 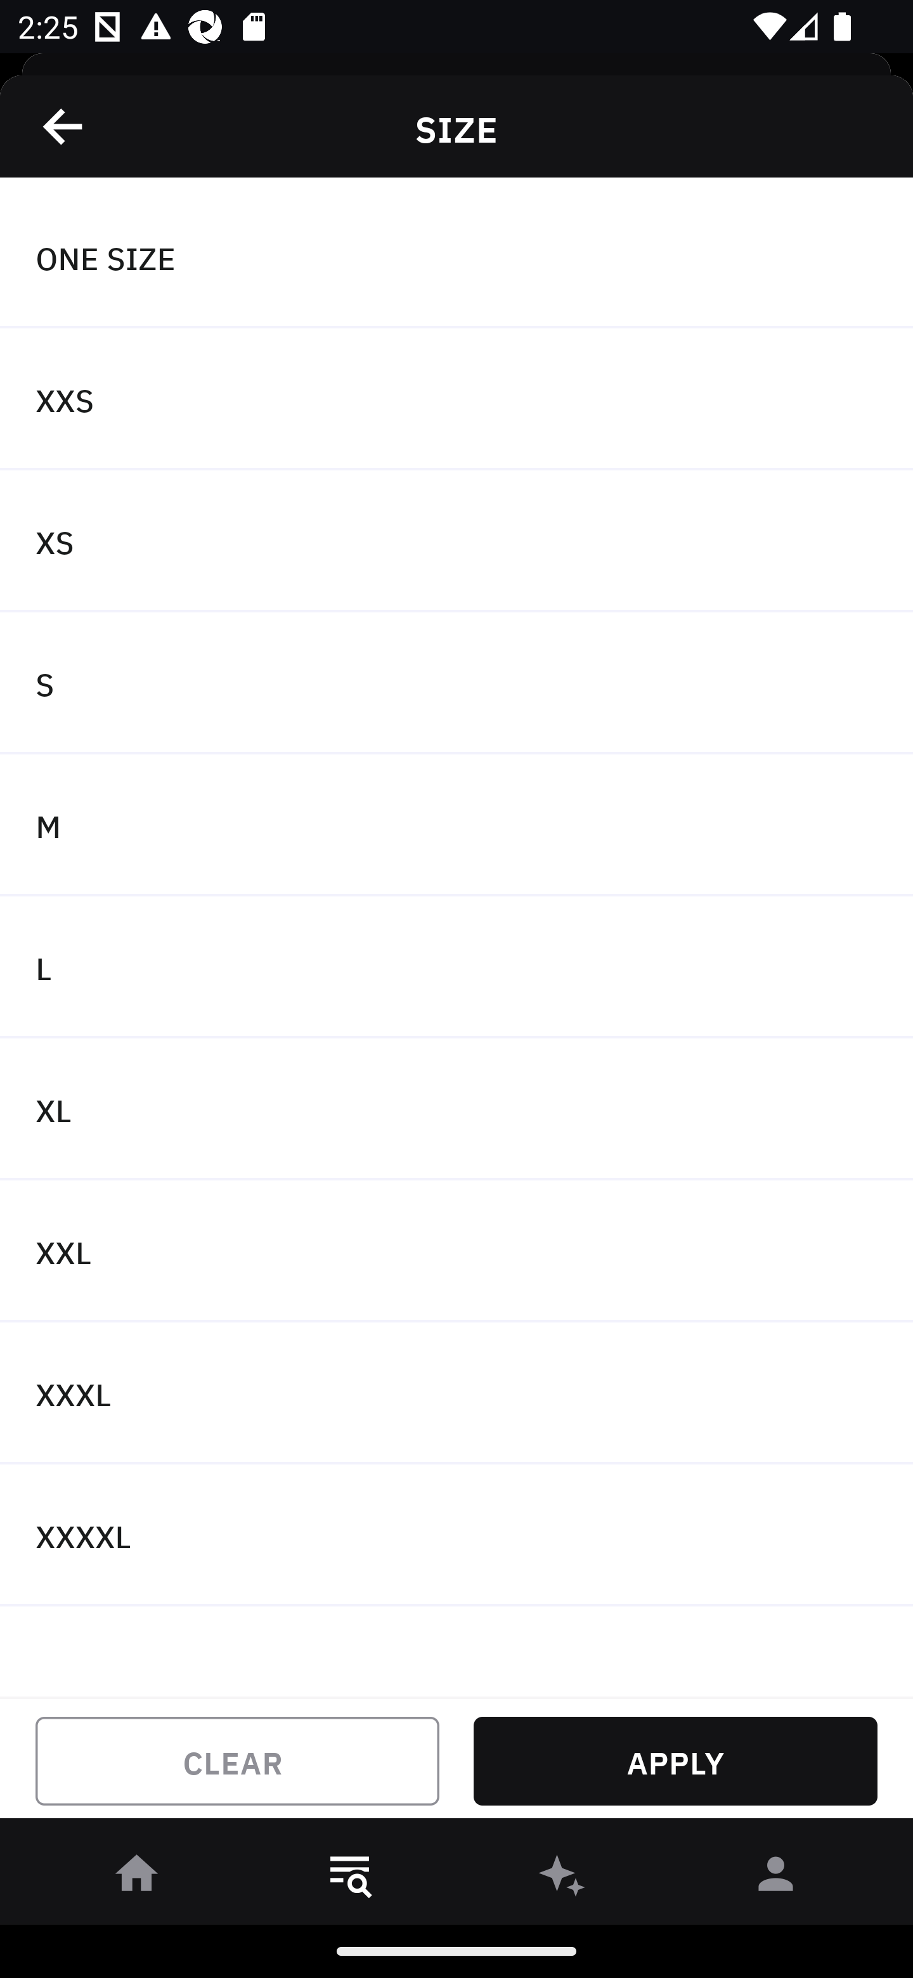 I want to click on XXXL, so click(x=456, y=1393).